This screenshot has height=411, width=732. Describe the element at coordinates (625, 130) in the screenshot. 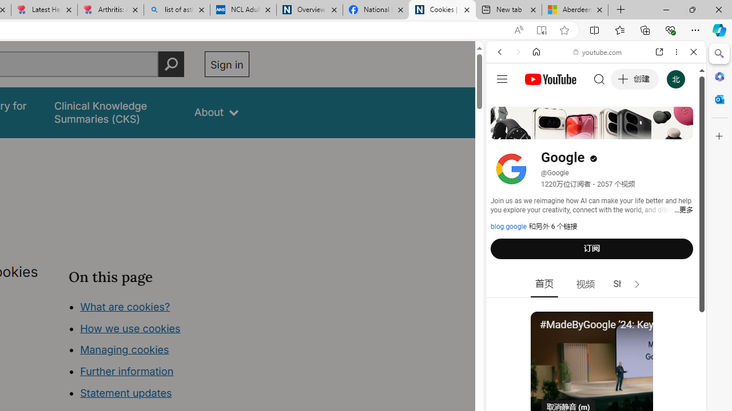

I see `SEARCH TOOLS` at that location.